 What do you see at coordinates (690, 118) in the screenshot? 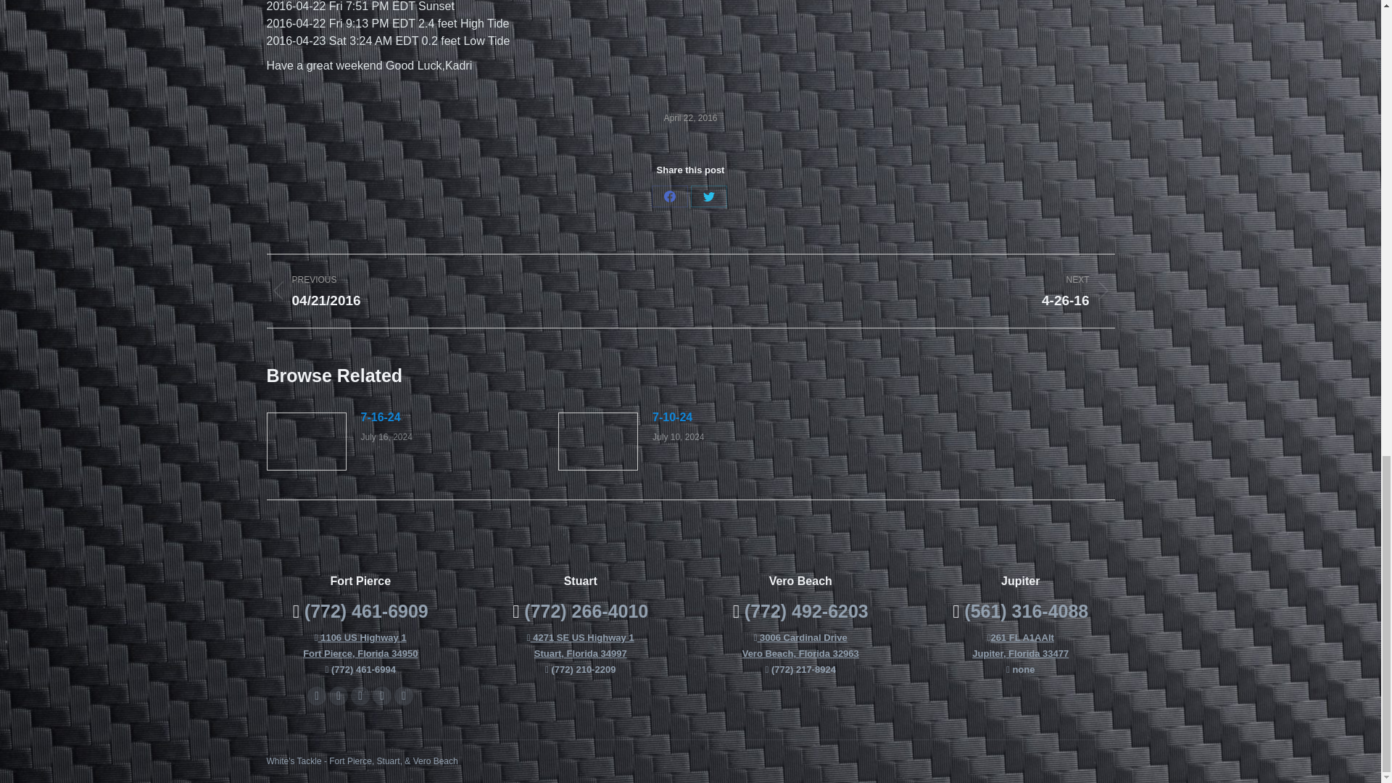
I see `7-16-24` at bounding box center [690, 118].